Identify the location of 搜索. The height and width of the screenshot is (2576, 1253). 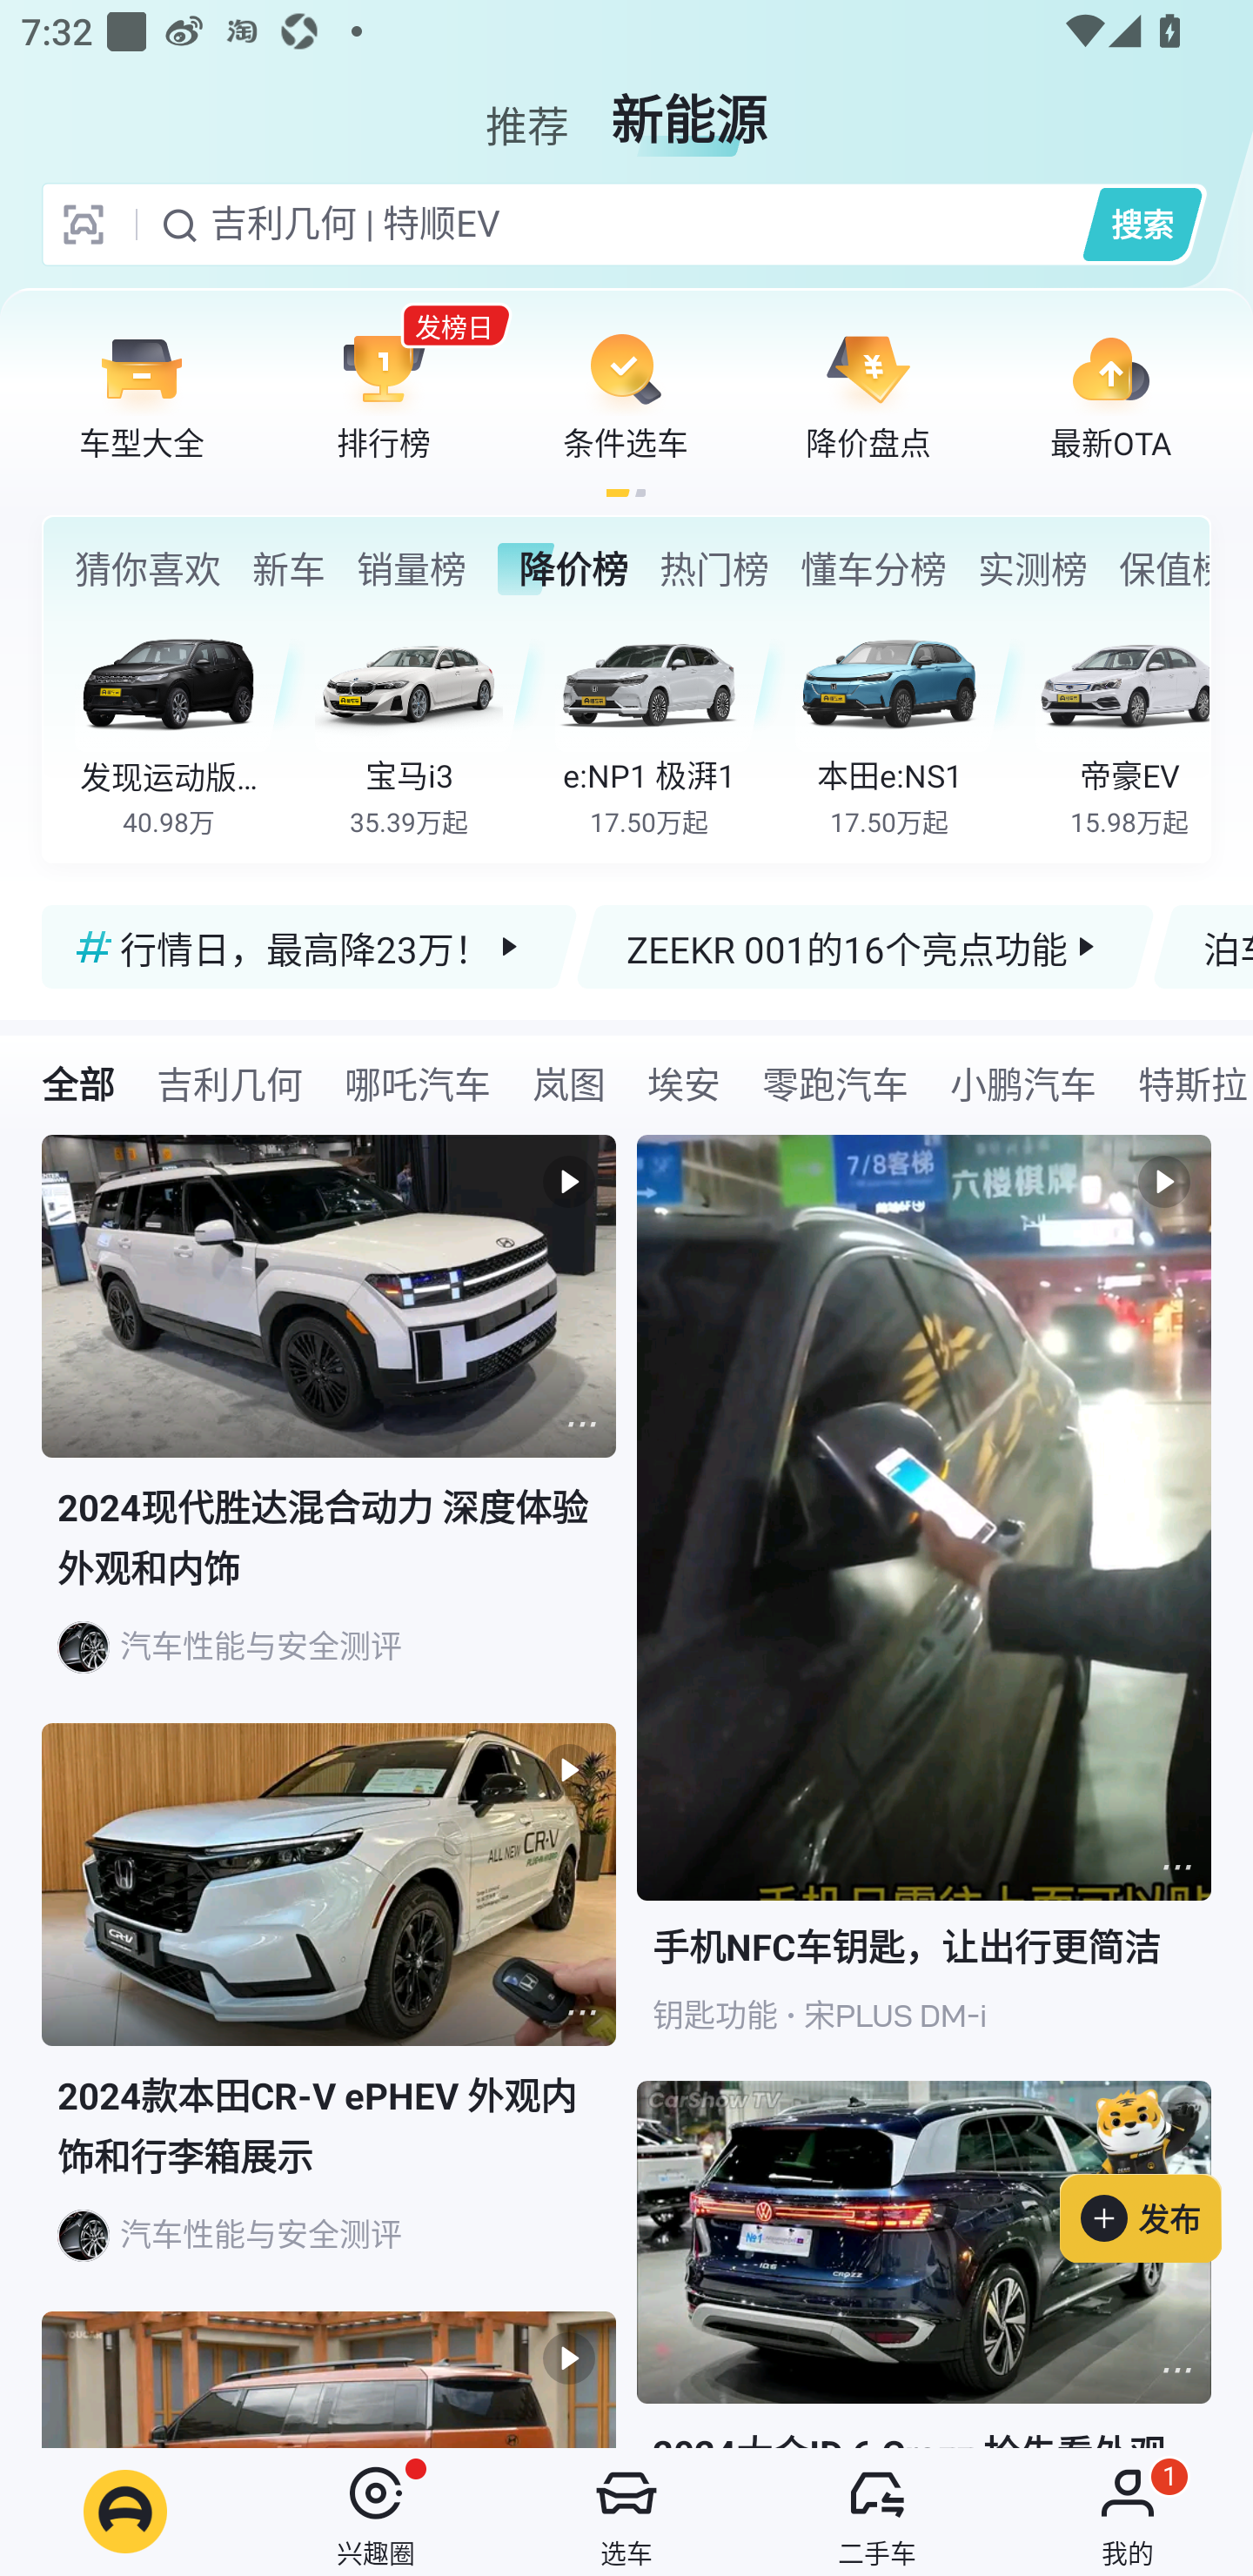
(1142, 224).